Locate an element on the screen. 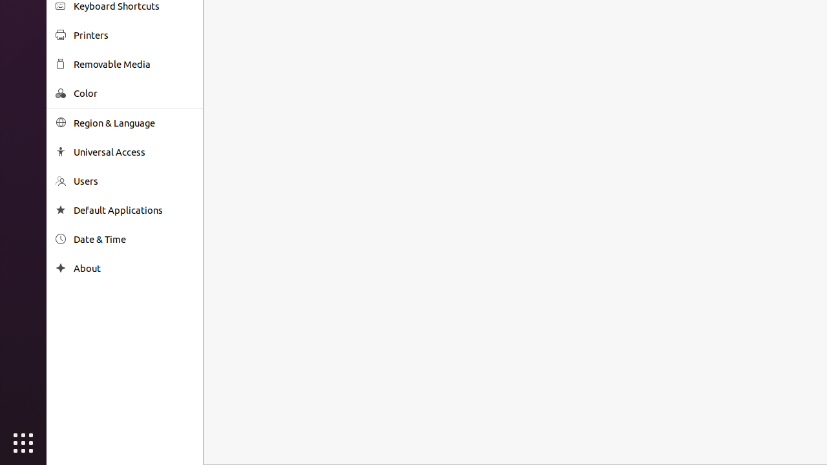  Removable Media is located at coordinates (134, 65).